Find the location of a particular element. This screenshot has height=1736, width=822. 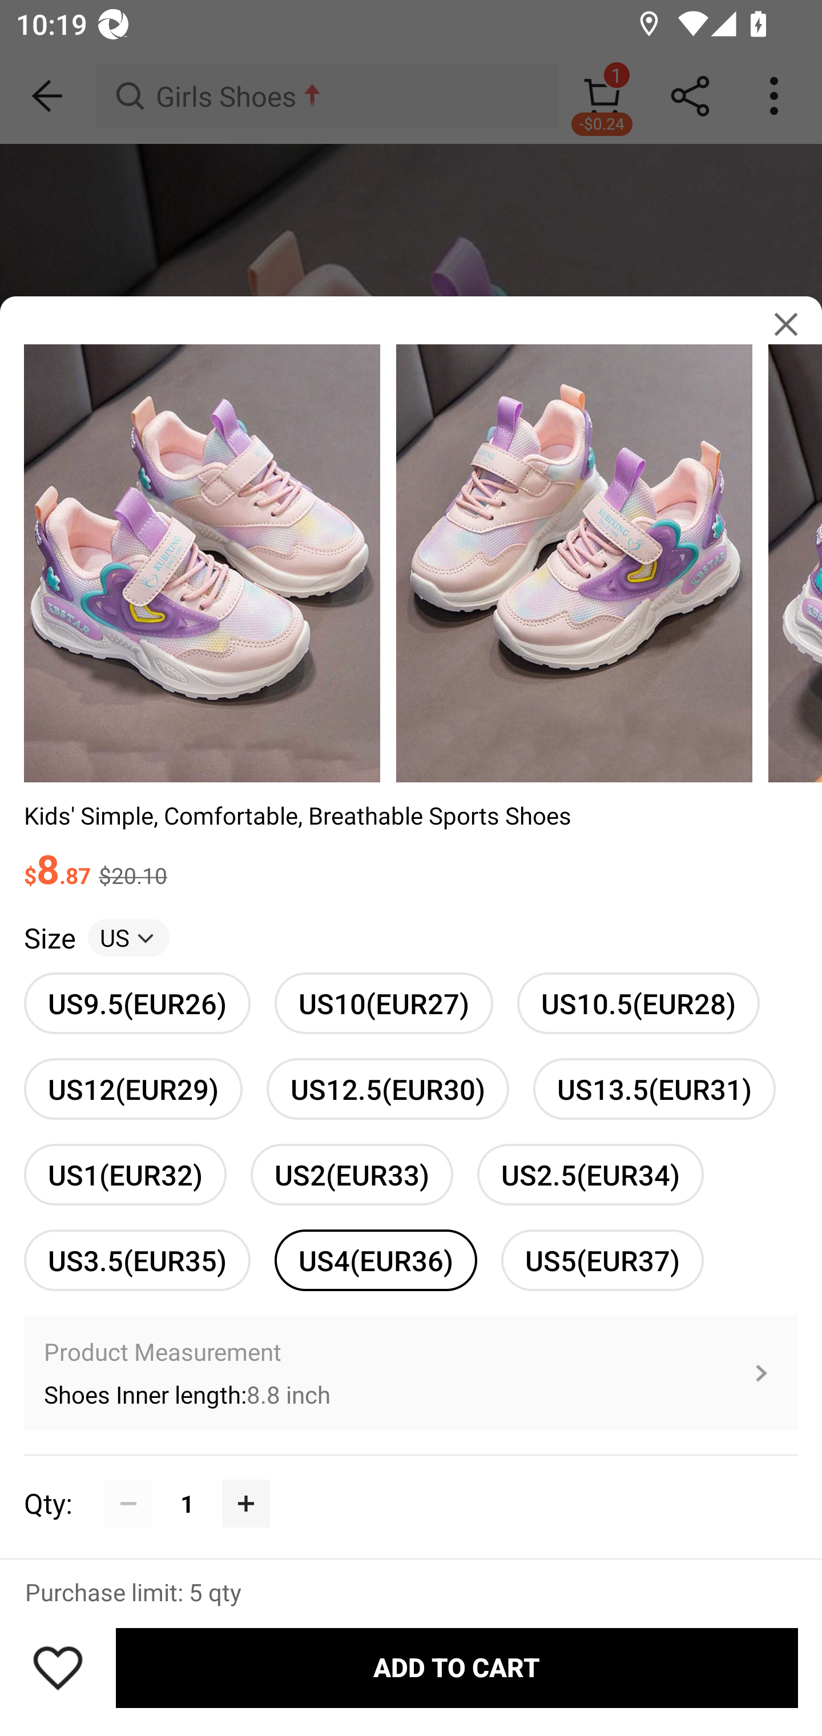

US5(EUR37) US5(EUR37)unselected option is located at coordinates (602, 1260).